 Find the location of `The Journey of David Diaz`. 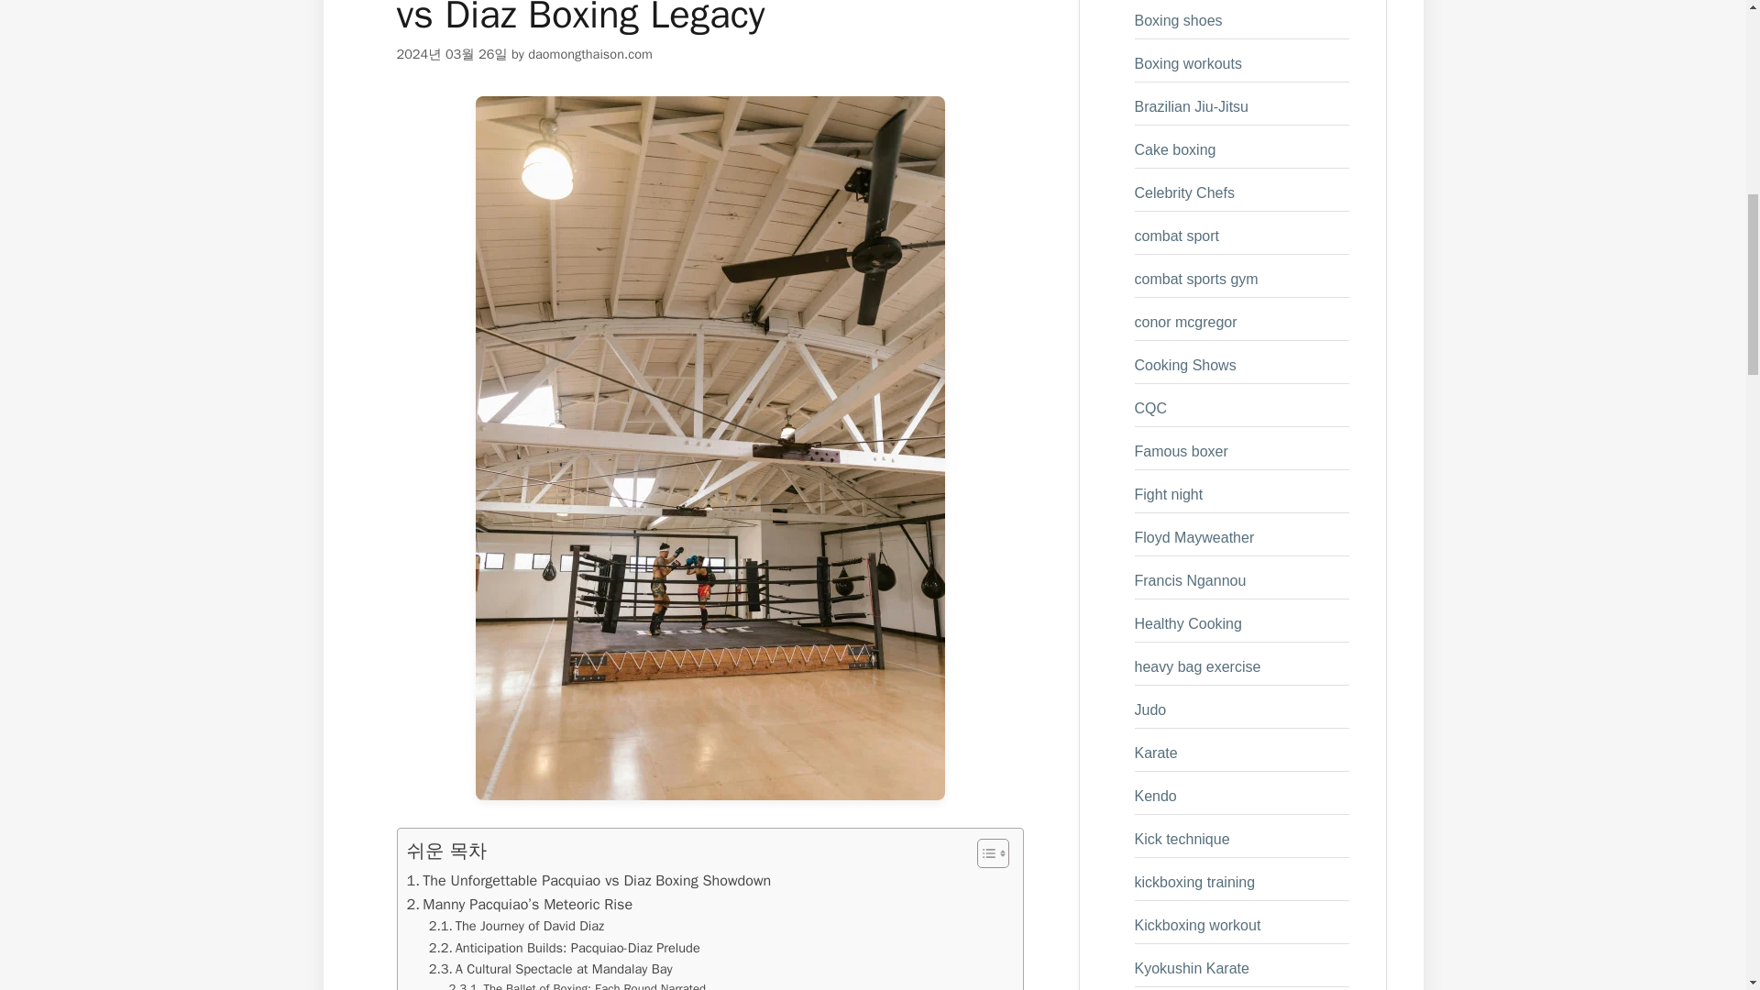

The Journey of David Diaz is located at coordinates (516, 926).